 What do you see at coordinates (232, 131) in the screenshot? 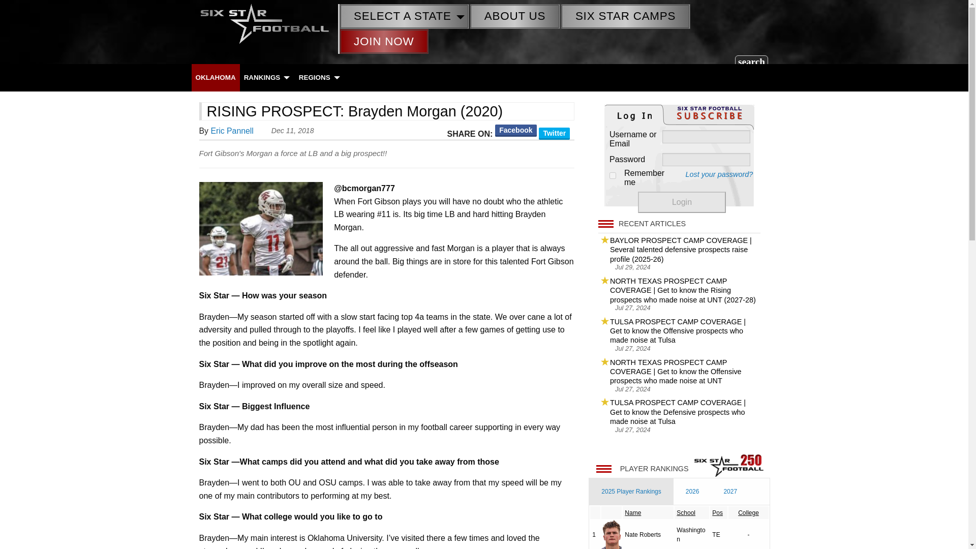
I see `View all articles by Eric Pannell` at bounding box center [232, 131].